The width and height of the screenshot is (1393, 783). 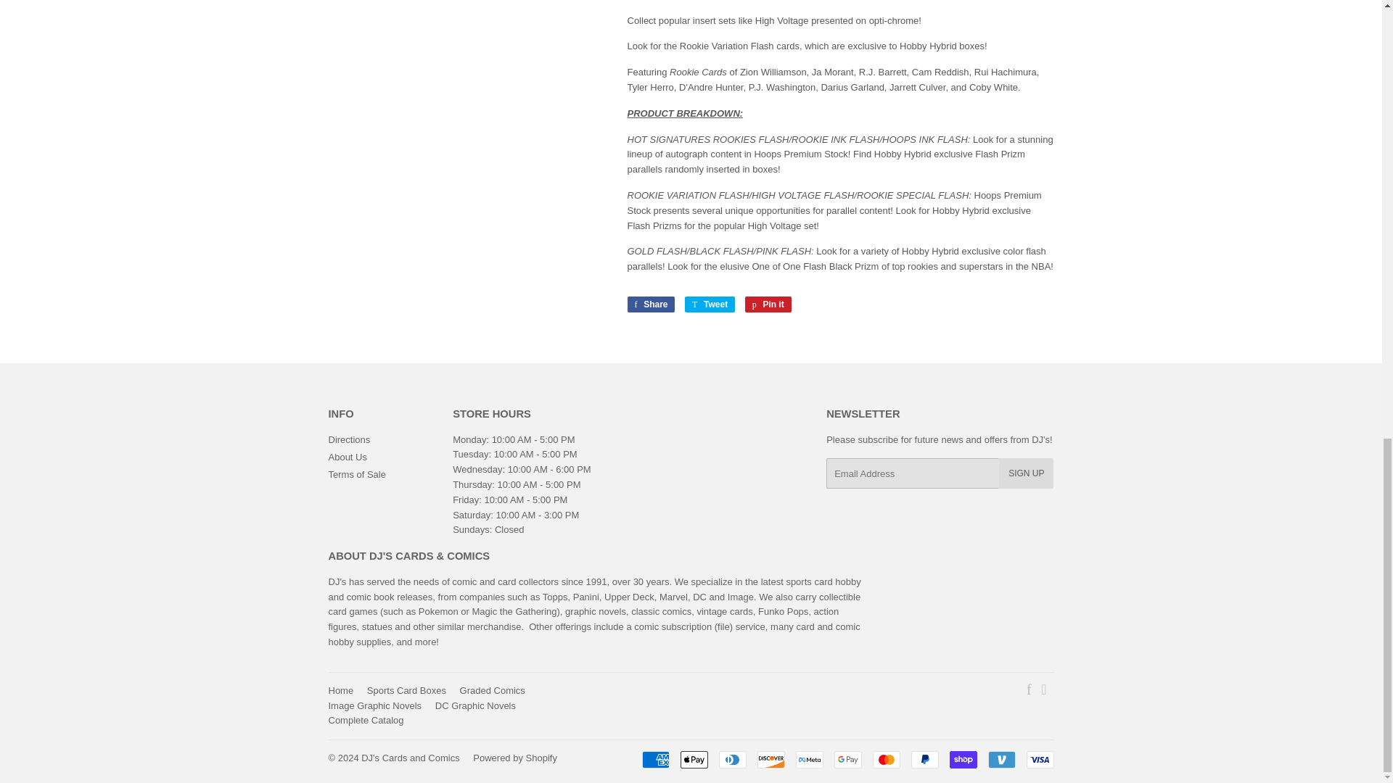 What do you see at coordinates (924, 759) in the screenshot?
I see `Visa` at bounding box center [924, 759].